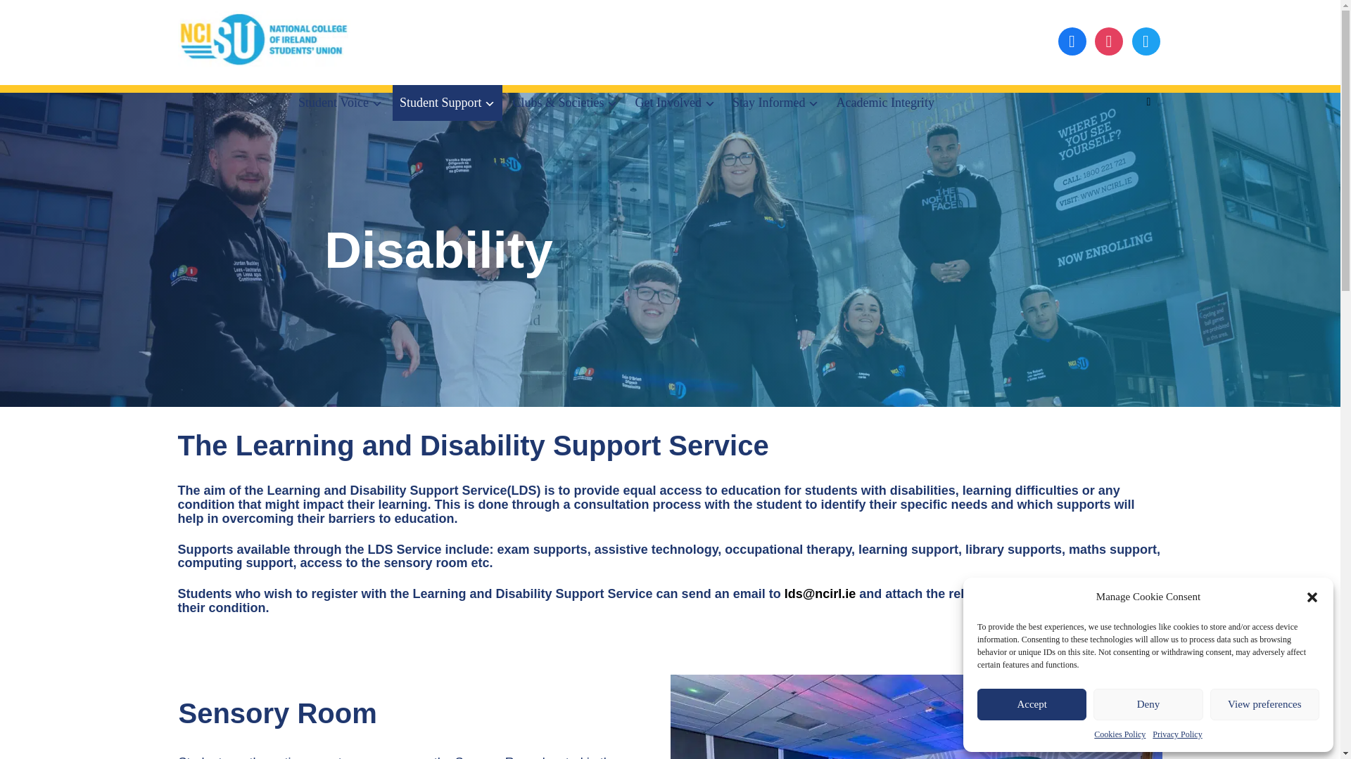  I want to click on Cookies Policy, so click(1120, 734).